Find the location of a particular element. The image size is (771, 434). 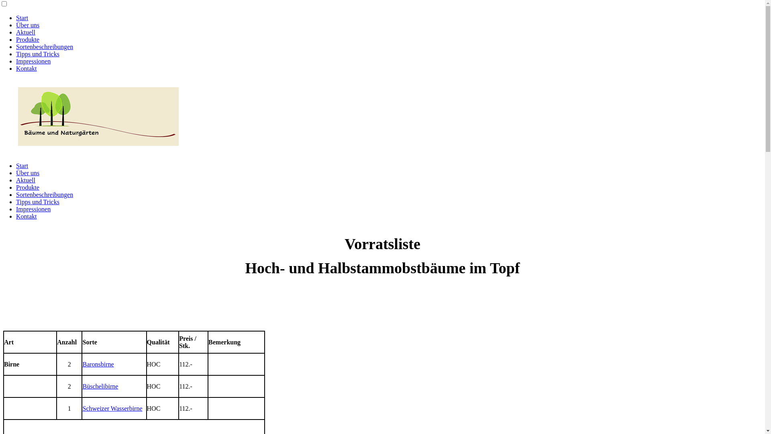

Produkte is located at coordinates (28, 39).